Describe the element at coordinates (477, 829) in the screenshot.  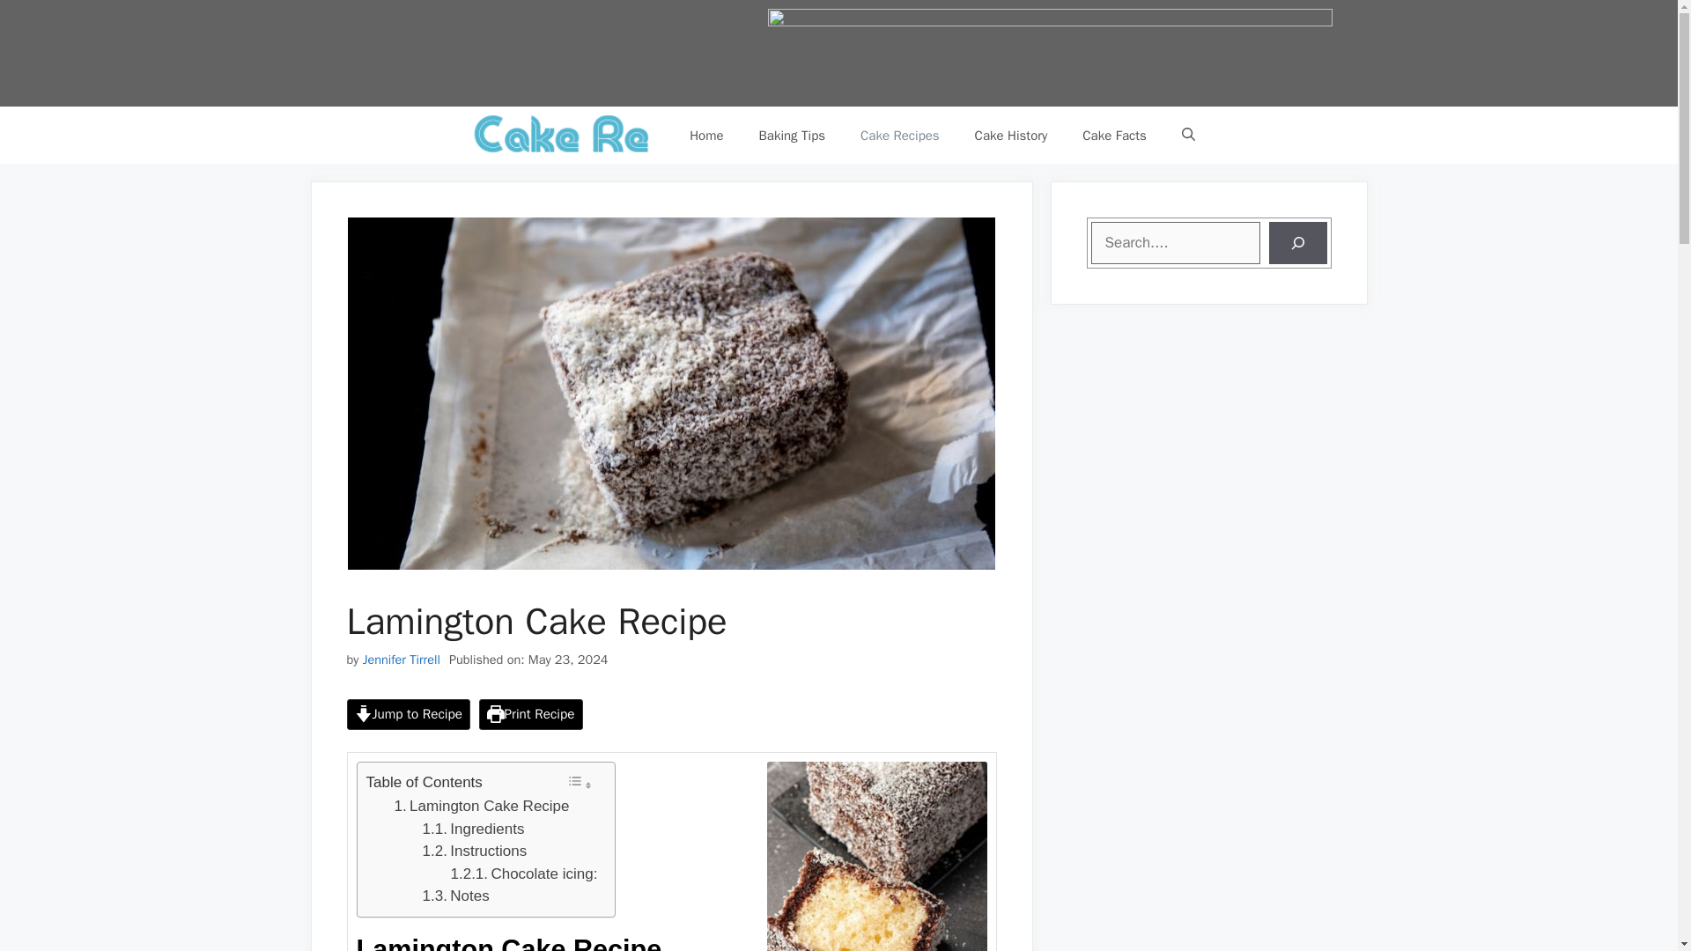
I see `Ingredients  ` at that location.